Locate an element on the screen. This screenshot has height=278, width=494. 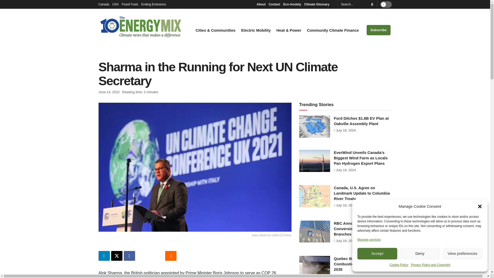
Canada is located at coordinates (104, 4).